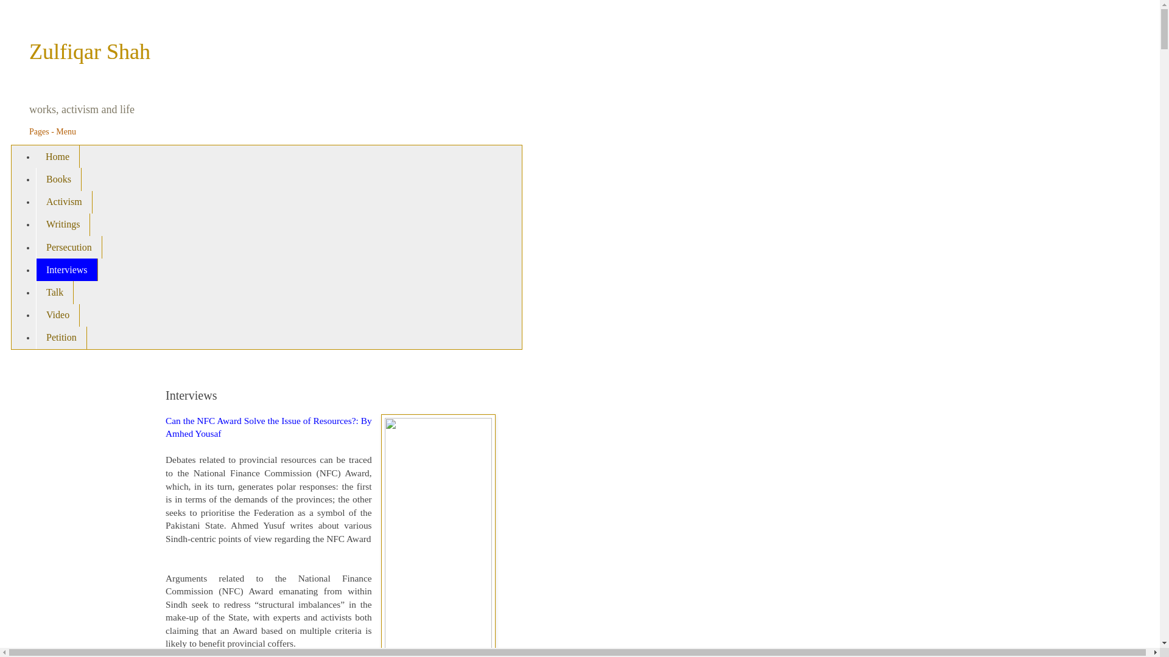 The image size is (1169, 657). Describe the element at coordinates (55, 292) in the screenshot. I see `Talk` at that location.